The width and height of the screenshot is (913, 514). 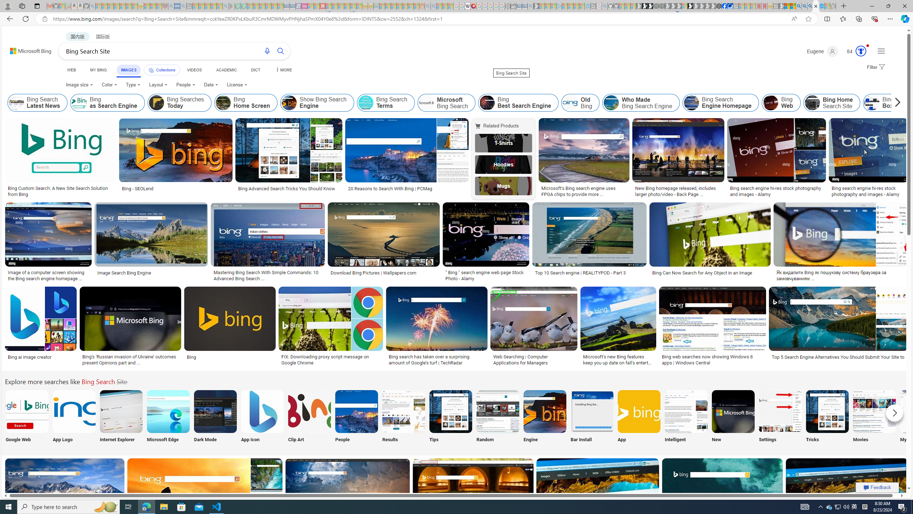 What do you see at coordinates (720, 103) in the screenshot?
I see `Bing Search Engine Homepage` at bounding box center [720, 103].